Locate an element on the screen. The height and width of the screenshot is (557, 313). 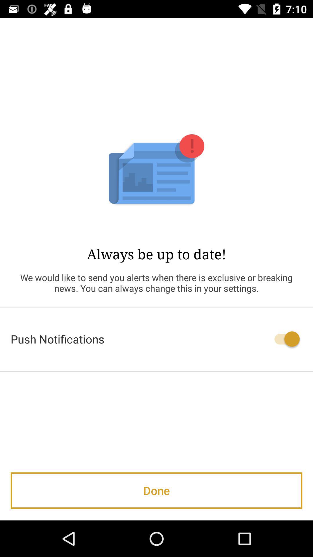
jump until the done item is located at coordinates (156, 491).